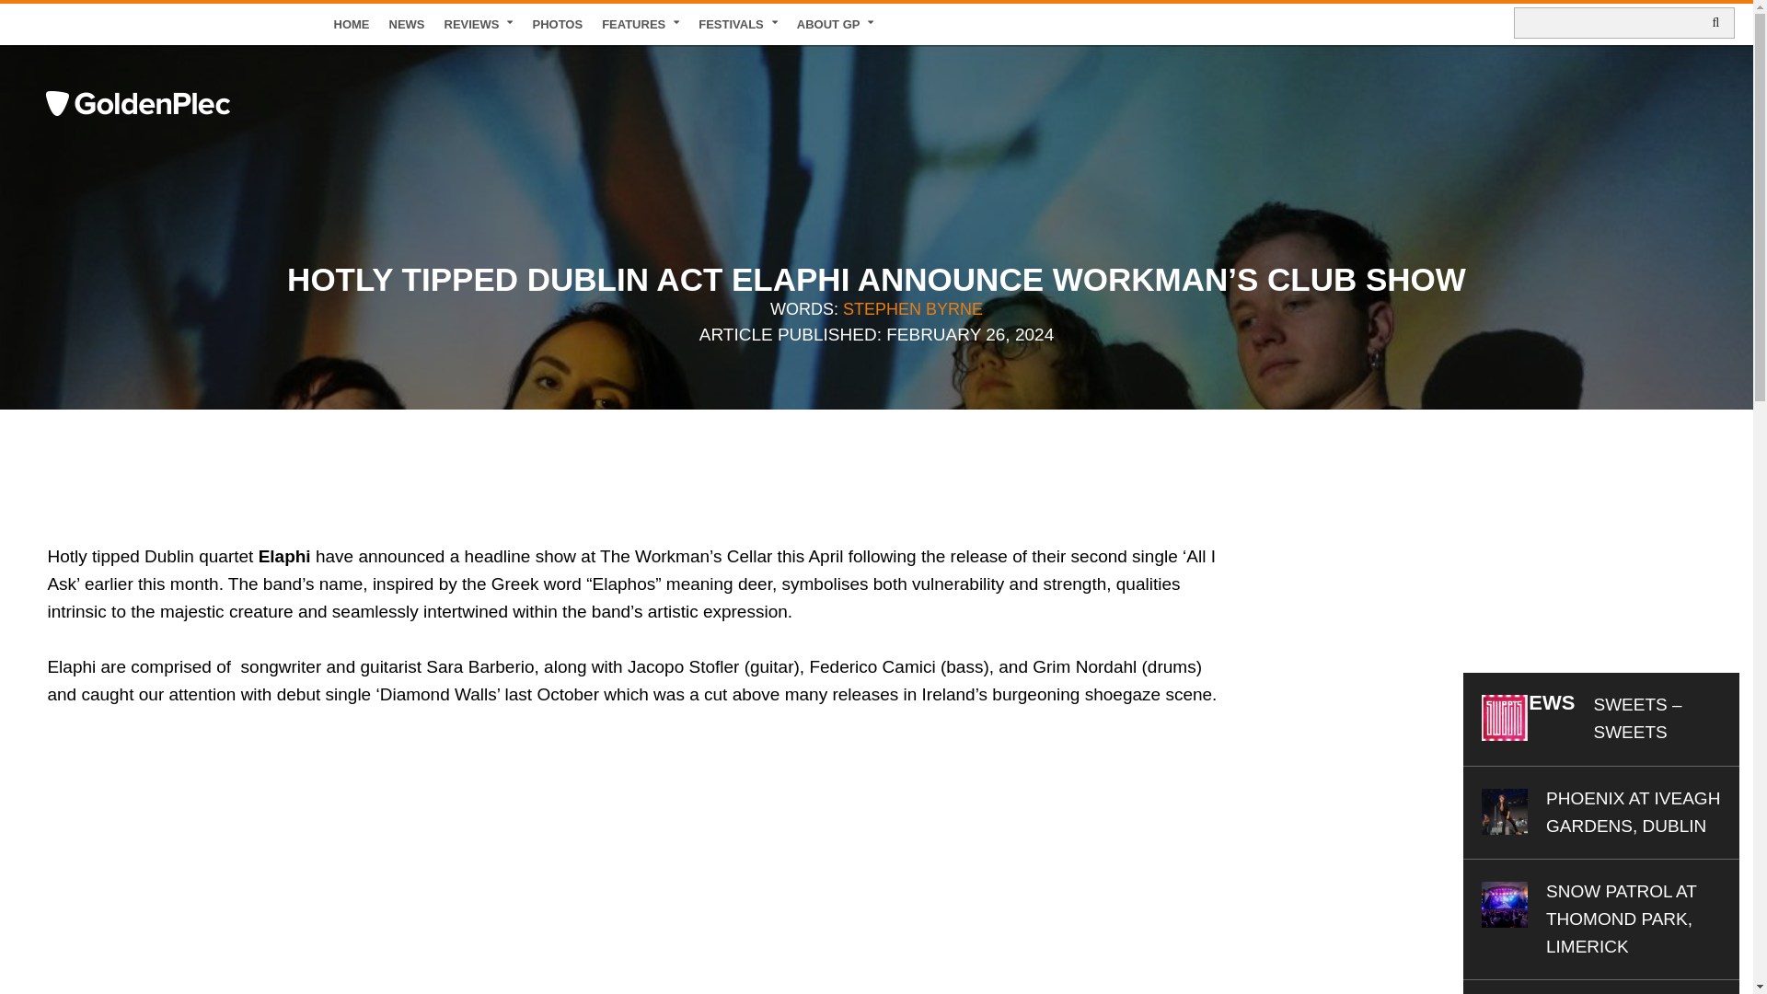 This screenshot has height=994, width=1767. What do you see at coordinates (479, 24) in the screenshot?
I see `REVIEWS` at bounding box center [479, 24].